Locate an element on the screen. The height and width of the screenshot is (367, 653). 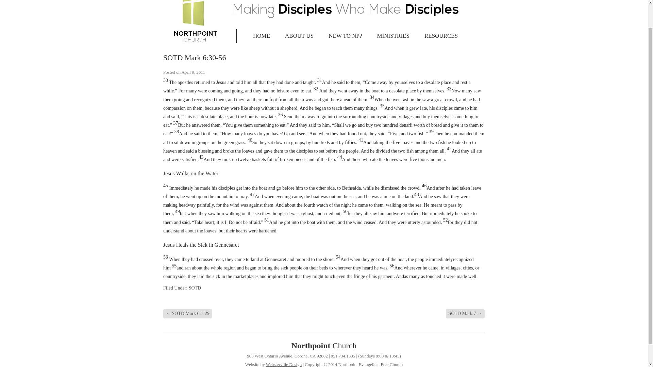
NEW TO NP? is located at coordinates (345, 36).